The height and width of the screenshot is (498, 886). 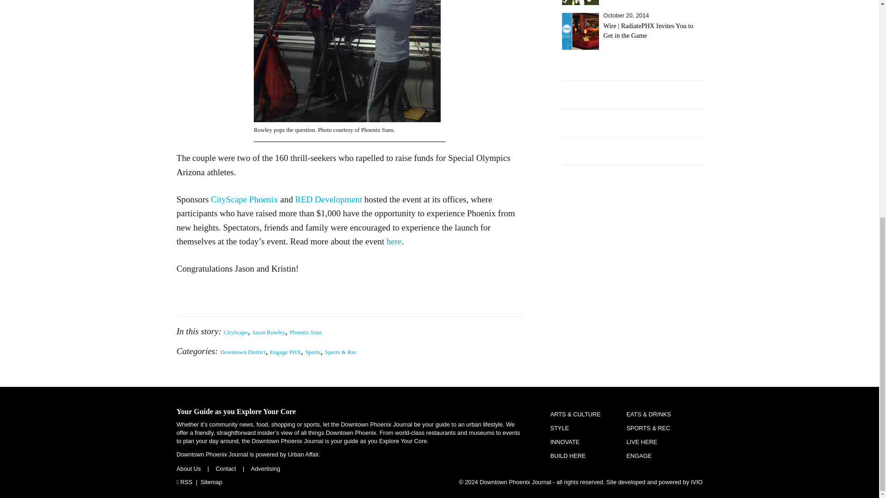 What do you see at coordinates (244, 199) in the screenshot?
I see `CityScape Phoenix` at bounding box center [244, 199].